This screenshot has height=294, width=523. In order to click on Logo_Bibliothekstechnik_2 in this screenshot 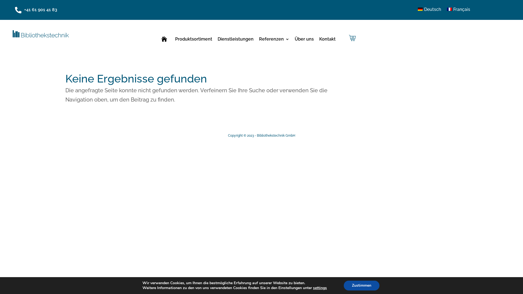, I will do `click(38, 34)`.